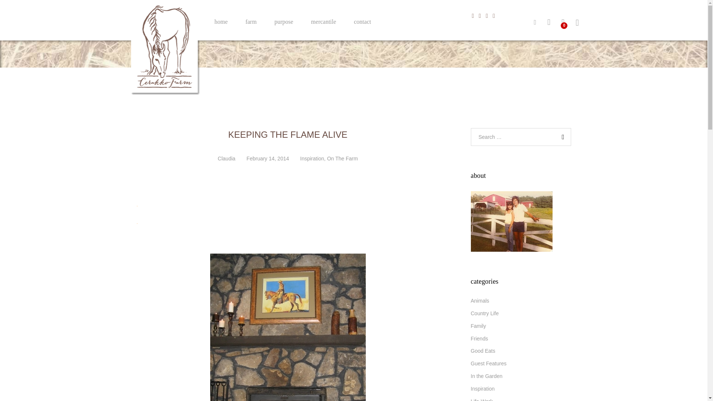 The width and height of the screenshot is (713, 401). I want to click on On The Farm, so click(342, 159).